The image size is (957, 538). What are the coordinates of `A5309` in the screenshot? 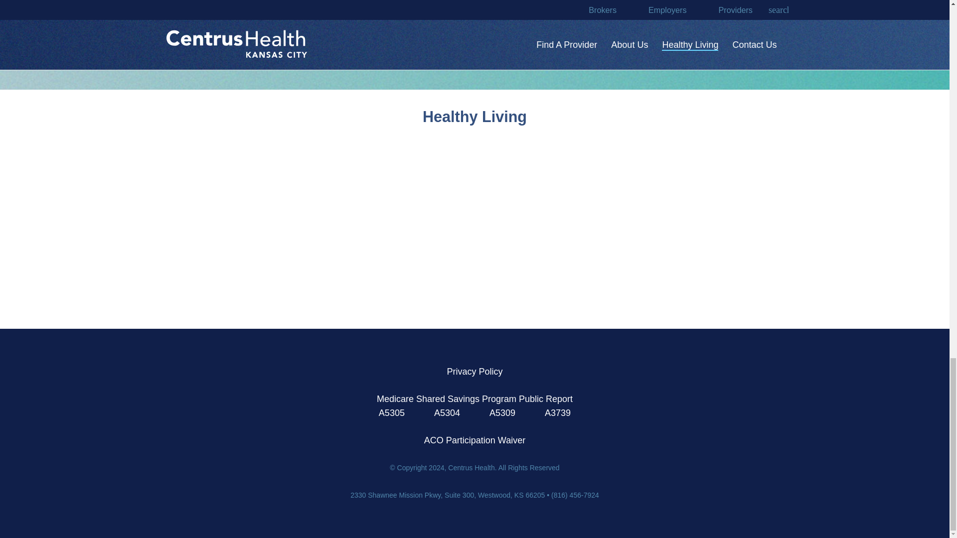 It's located at (502, 412).